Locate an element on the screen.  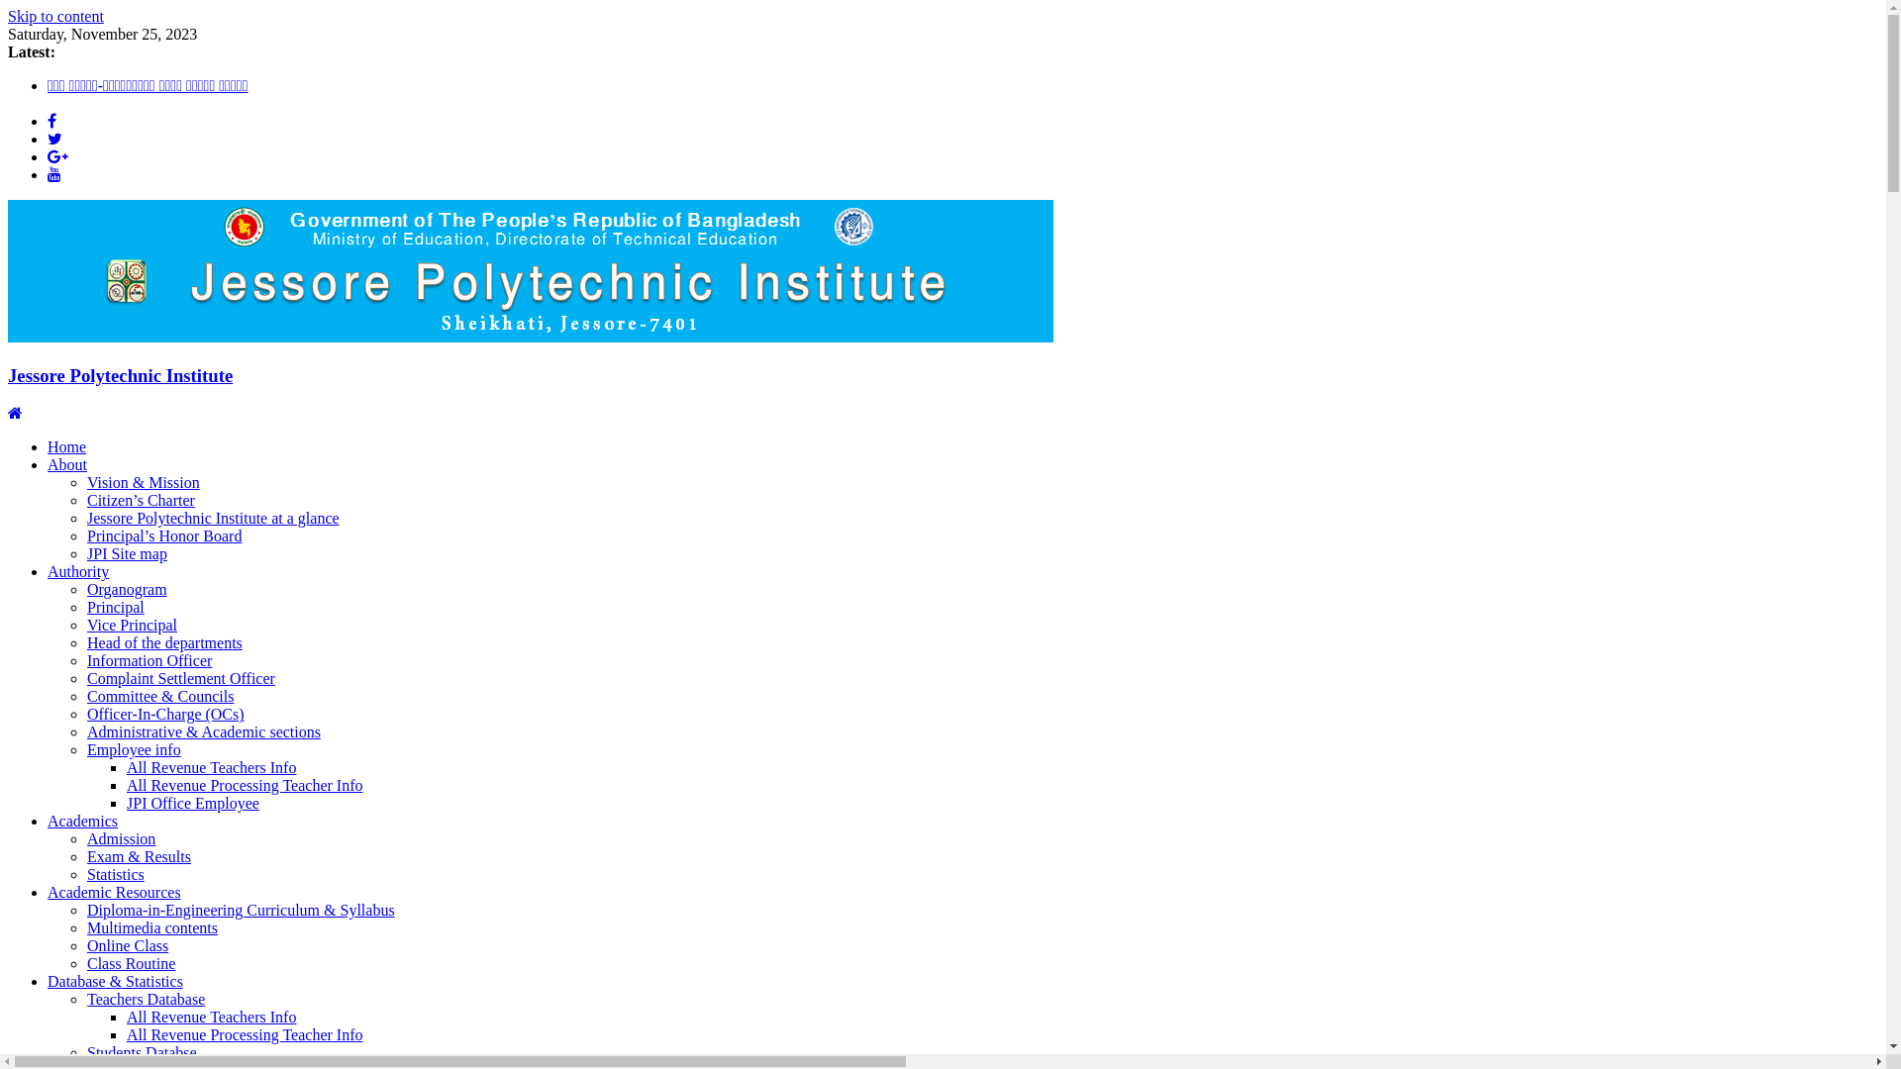
Diploma-in-Engineering Curriculum & Syllabus is located at coordinates (242, 911).